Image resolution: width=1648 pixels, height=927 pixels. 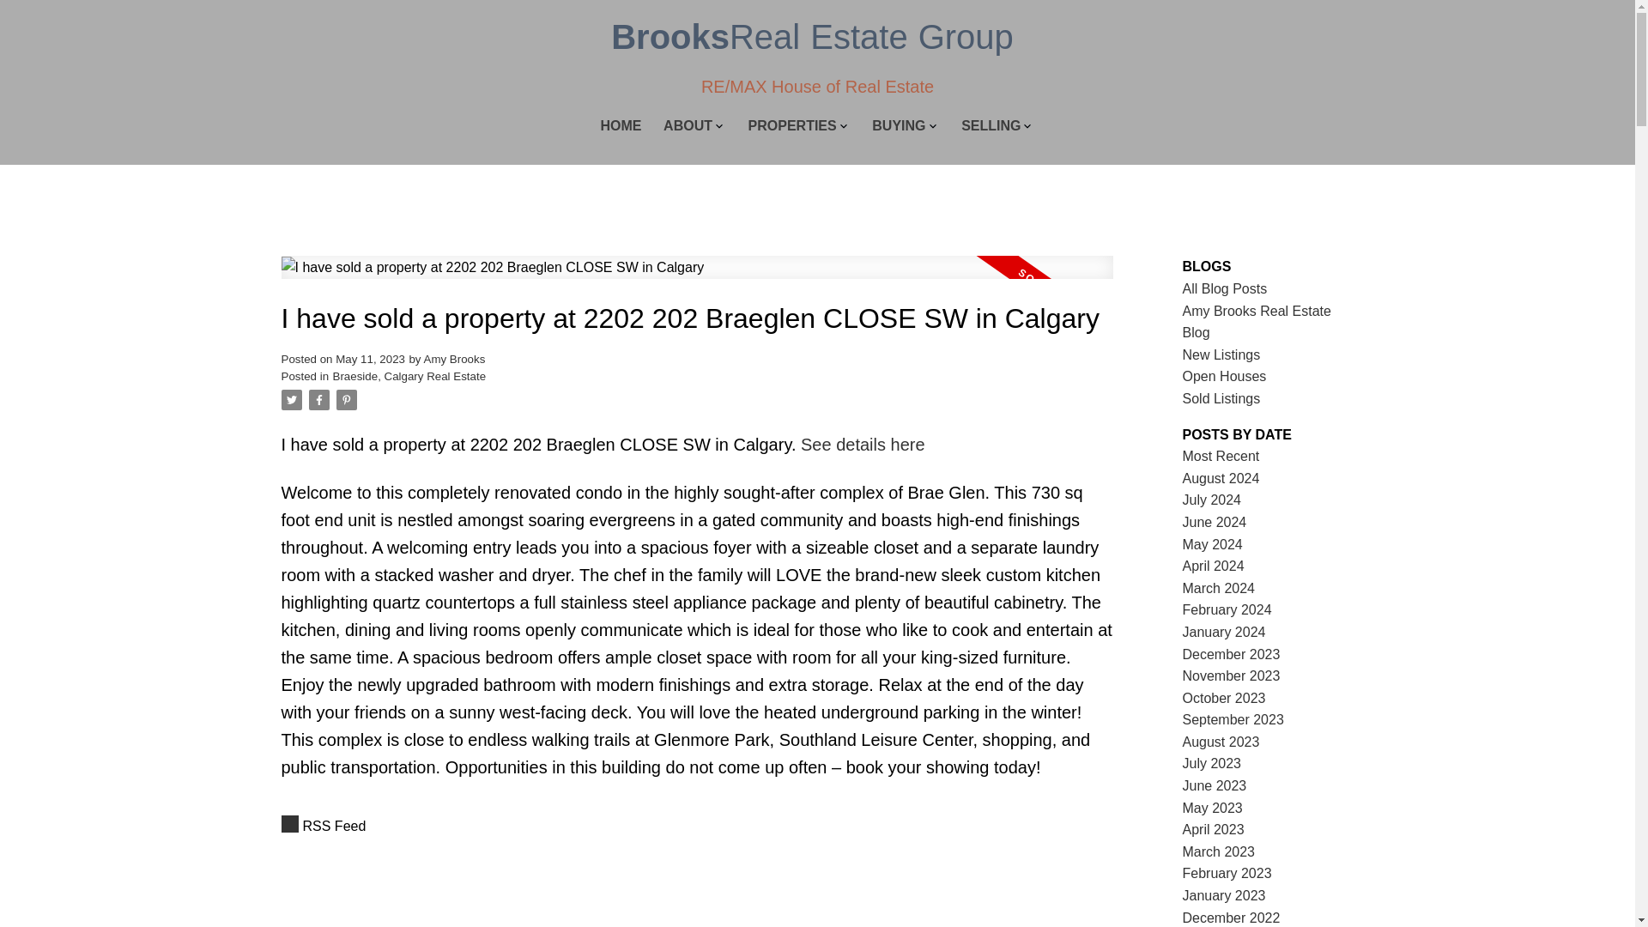 I want to click on December 2023, so click(x=1231, y=654).